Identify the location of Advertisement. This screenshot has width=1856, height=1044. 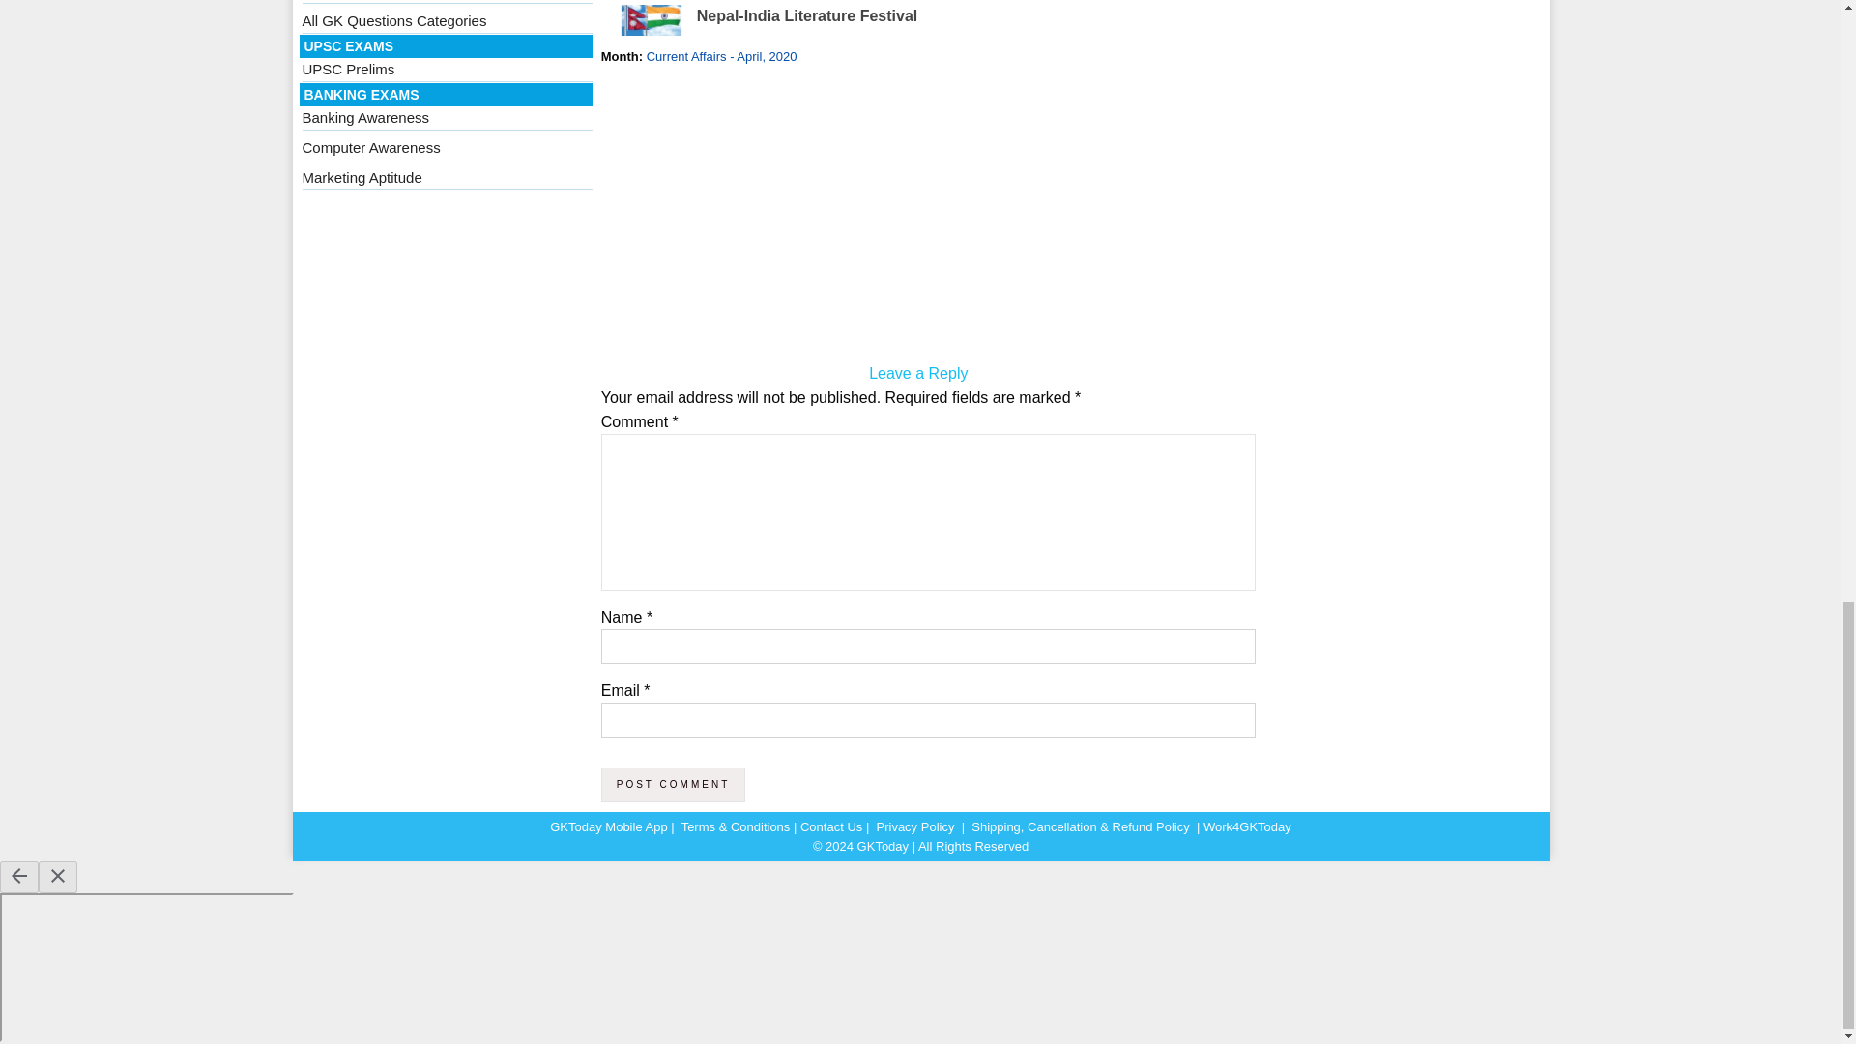
(918, 217).